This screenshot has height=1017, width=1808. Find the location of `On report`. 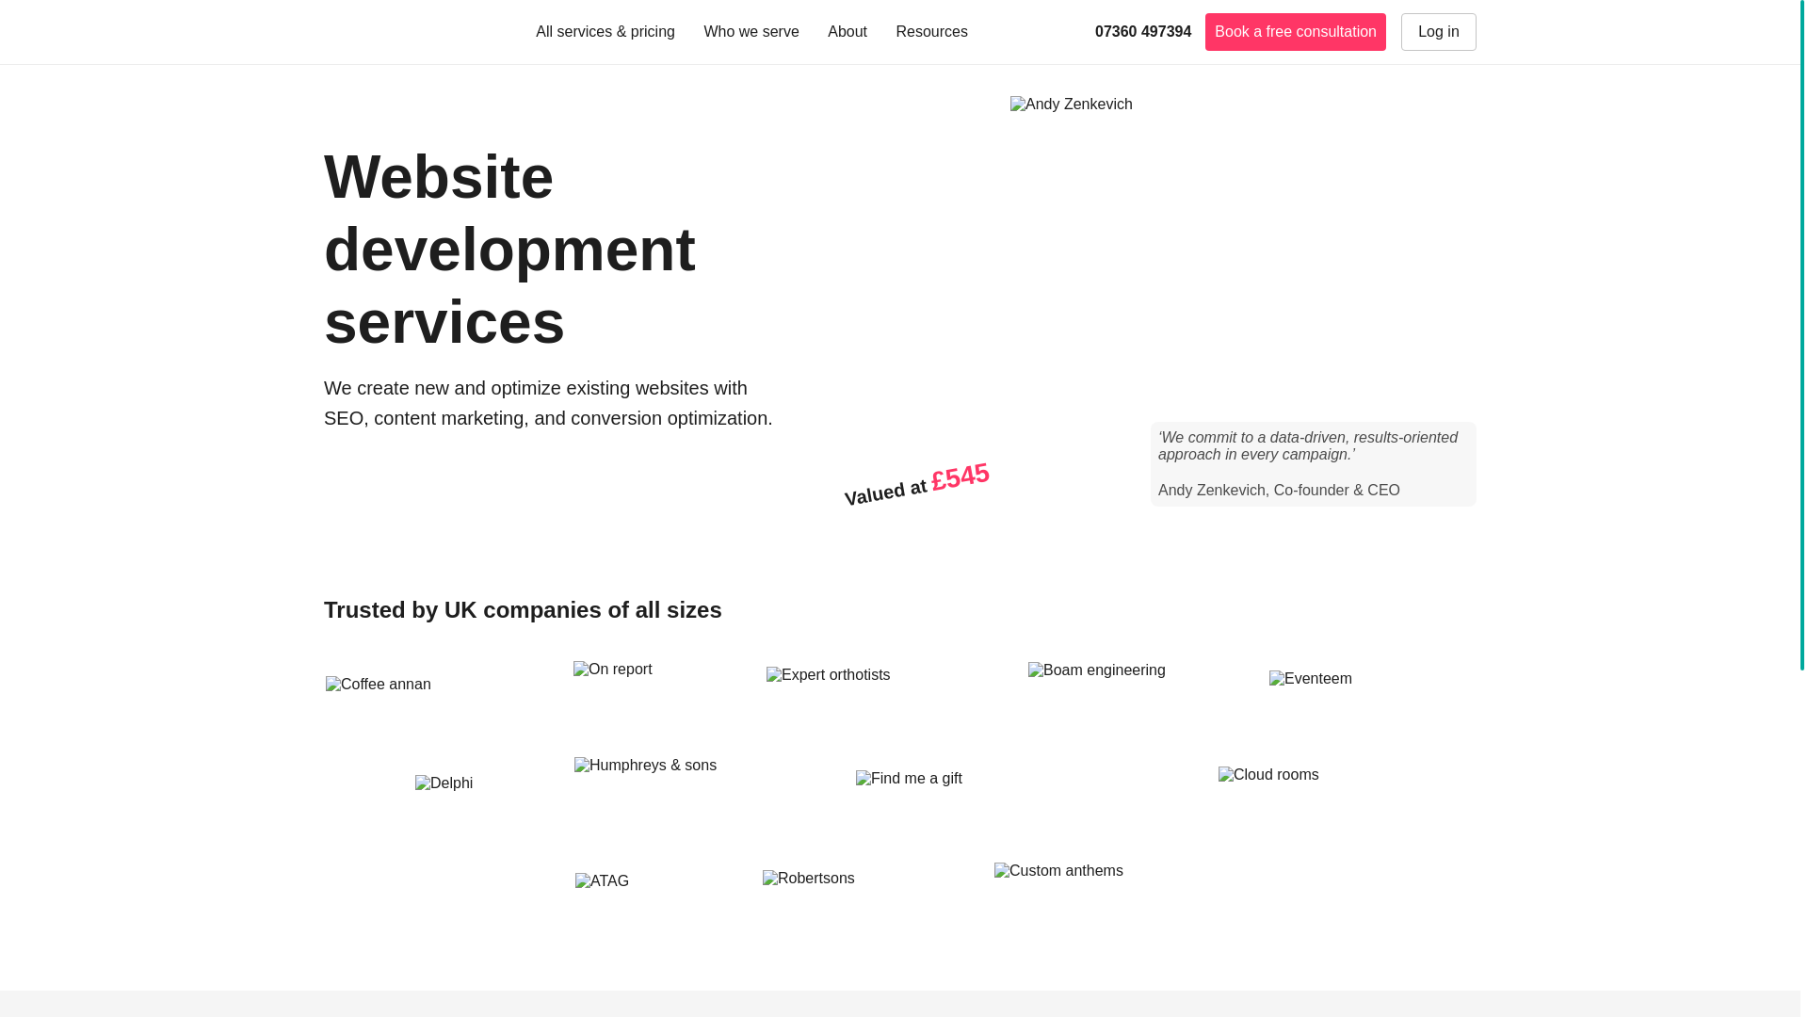

On report is located at coordinates (654, 694).